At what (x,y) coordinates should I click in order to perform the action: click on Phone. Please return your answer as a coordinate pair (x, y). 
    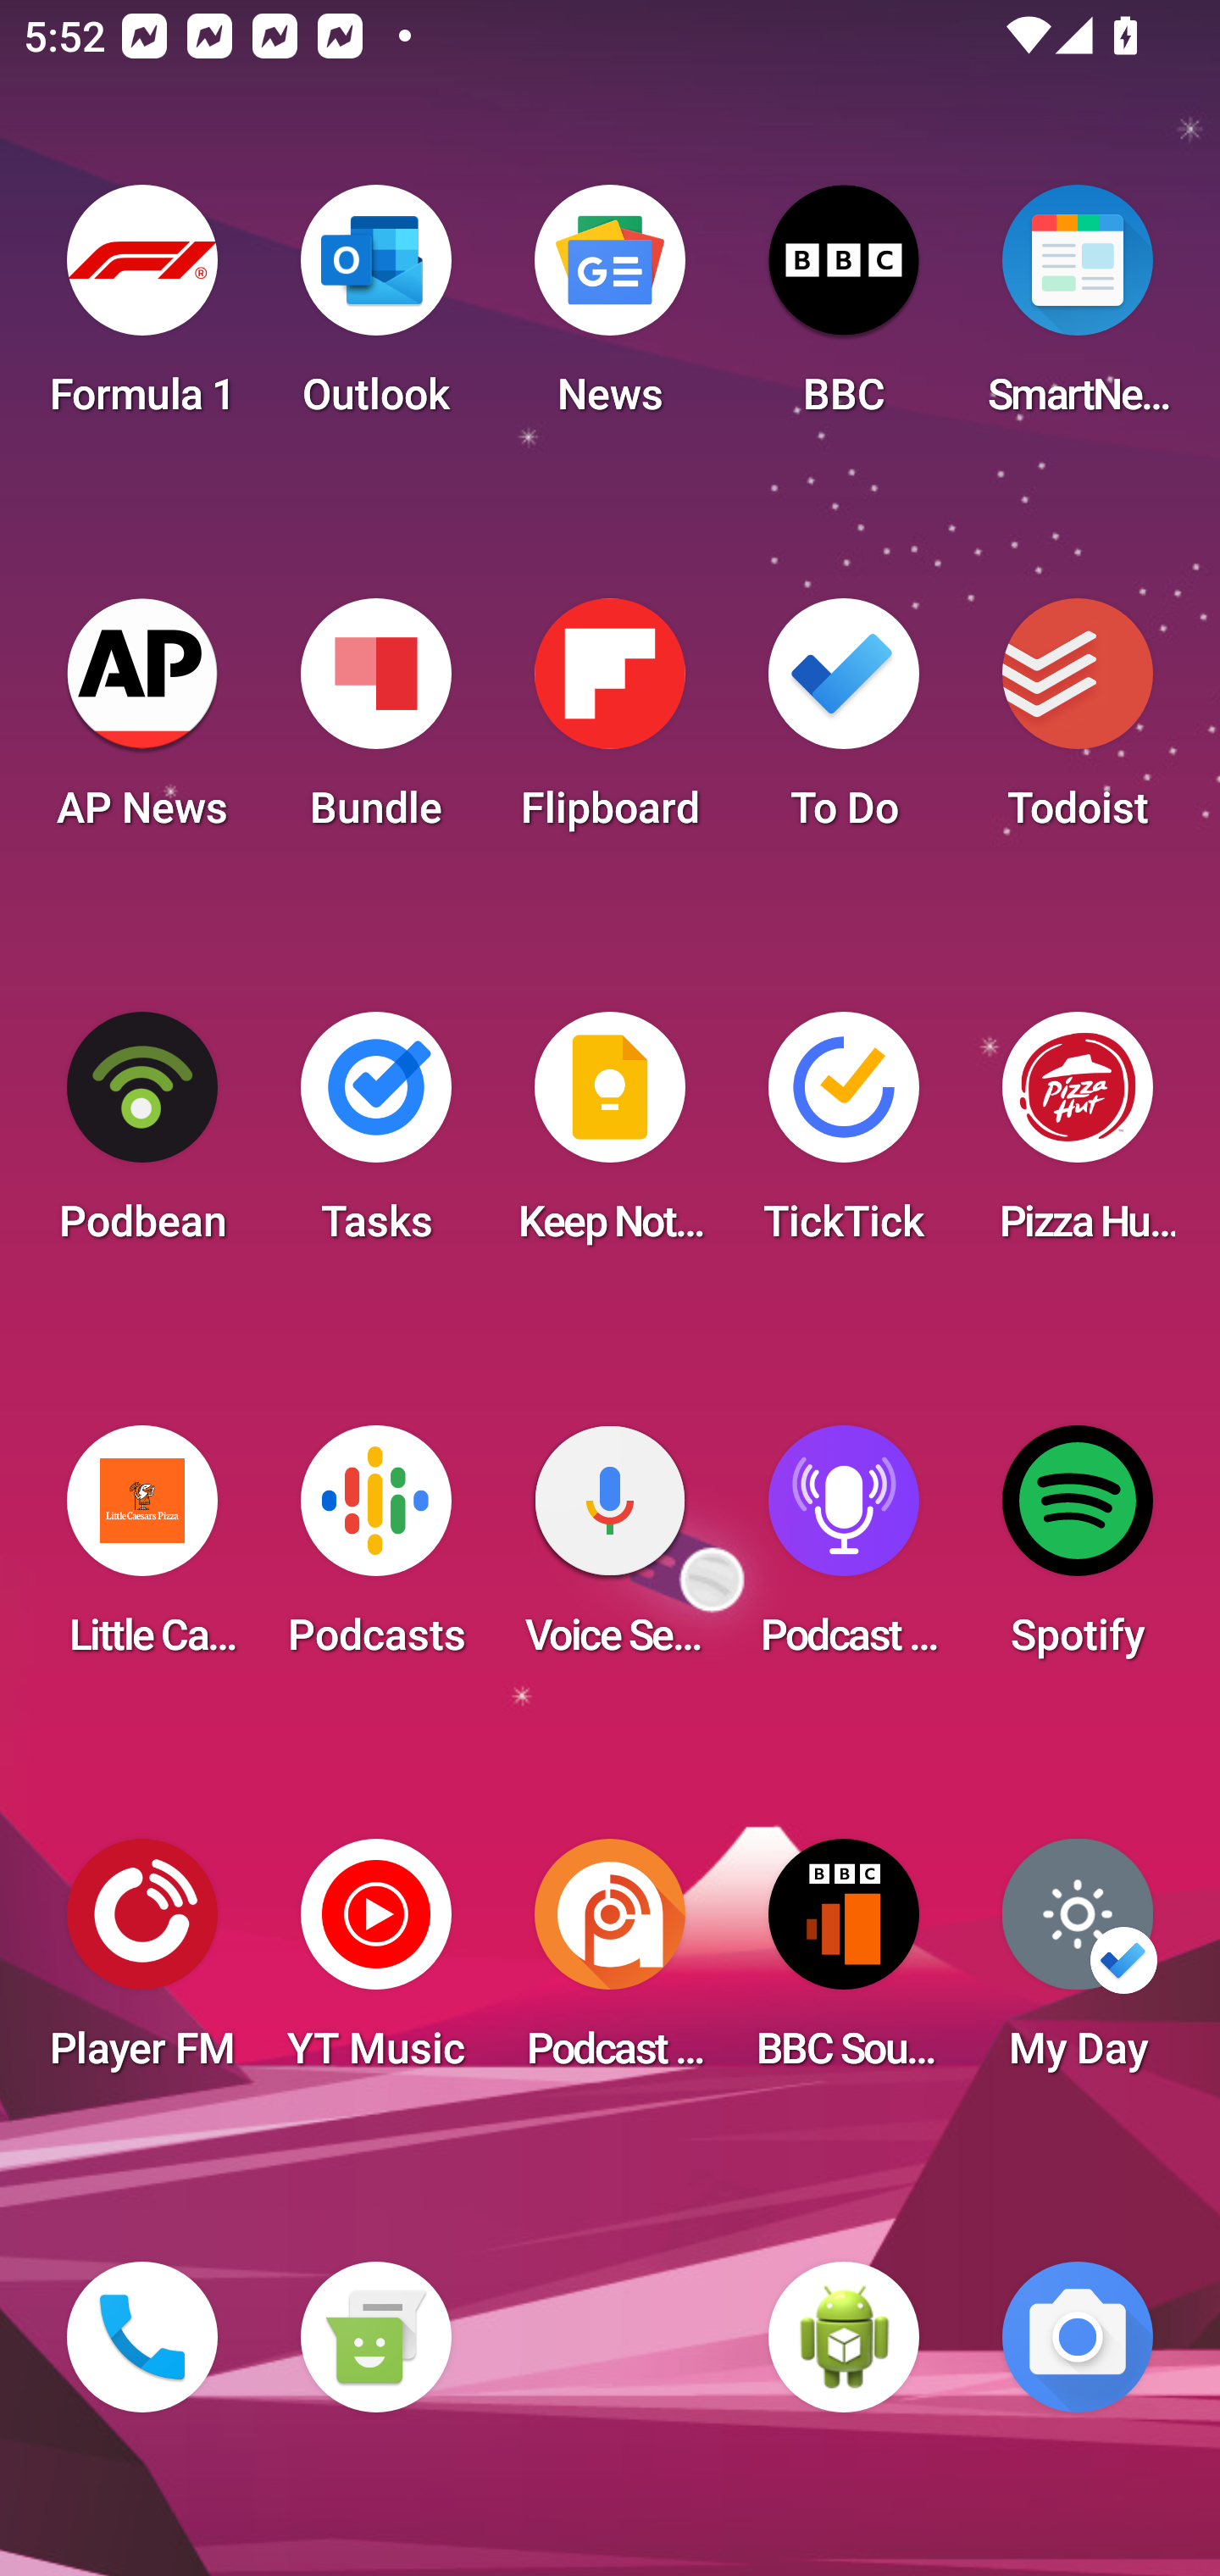
    Looking at the image, I should click on (142, 2337).